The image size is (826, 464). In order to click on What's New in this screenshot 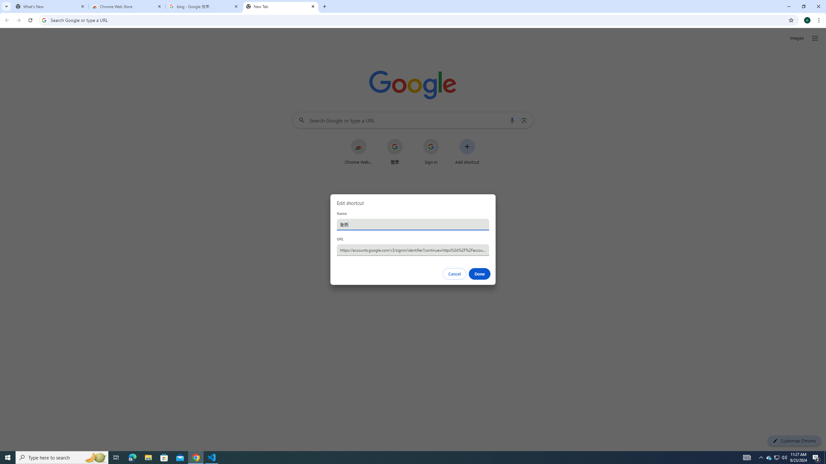, I will do `click(50, 6)`.